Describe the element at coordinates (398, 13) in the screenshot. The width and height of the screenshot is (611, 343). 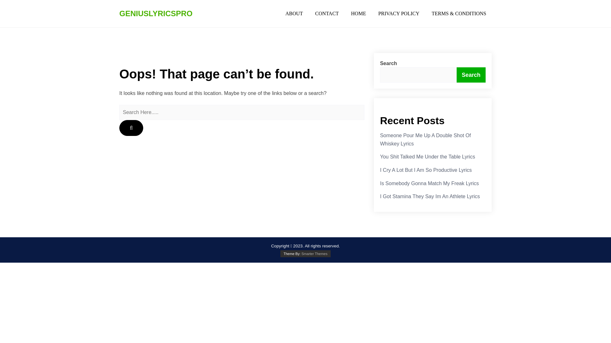
I see `PRIVACY POLICY` at that location.